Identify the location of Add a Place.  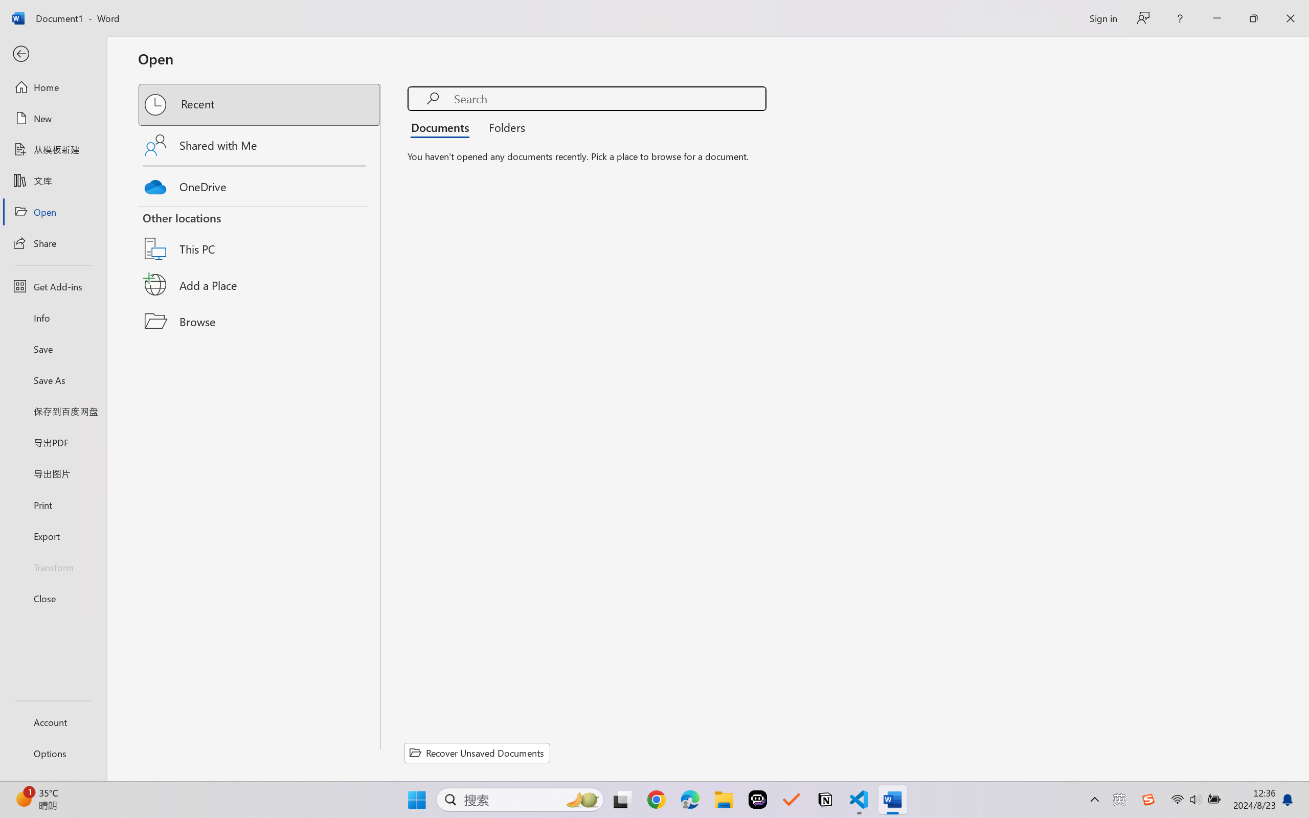
(260, 285).